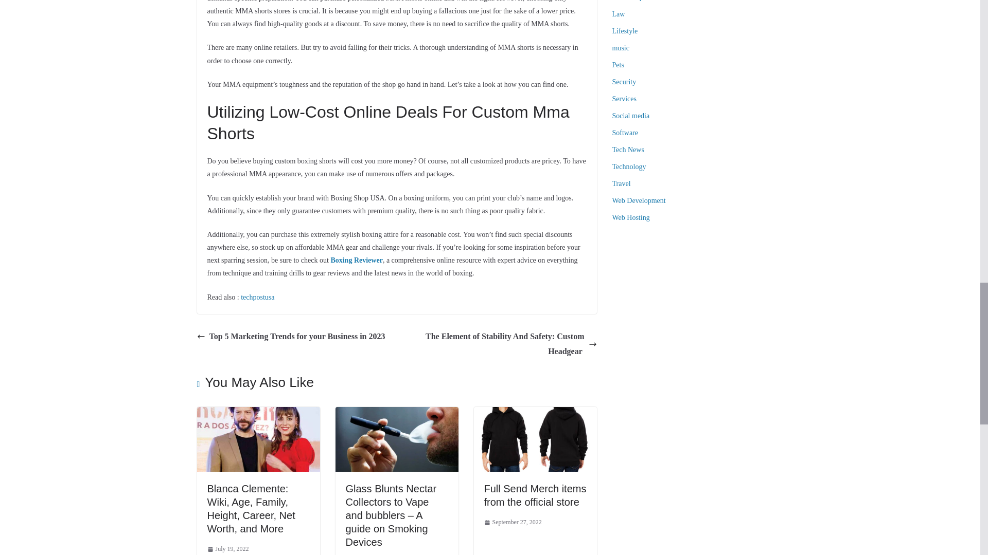 Image resolution: width=988 pixels, height=555 pixels. What do you see at coordinates (499, 344) in the screenshot?
I see `The Element of Stability And Safety: Custom Headgear ` at bounding box center [499, 344].